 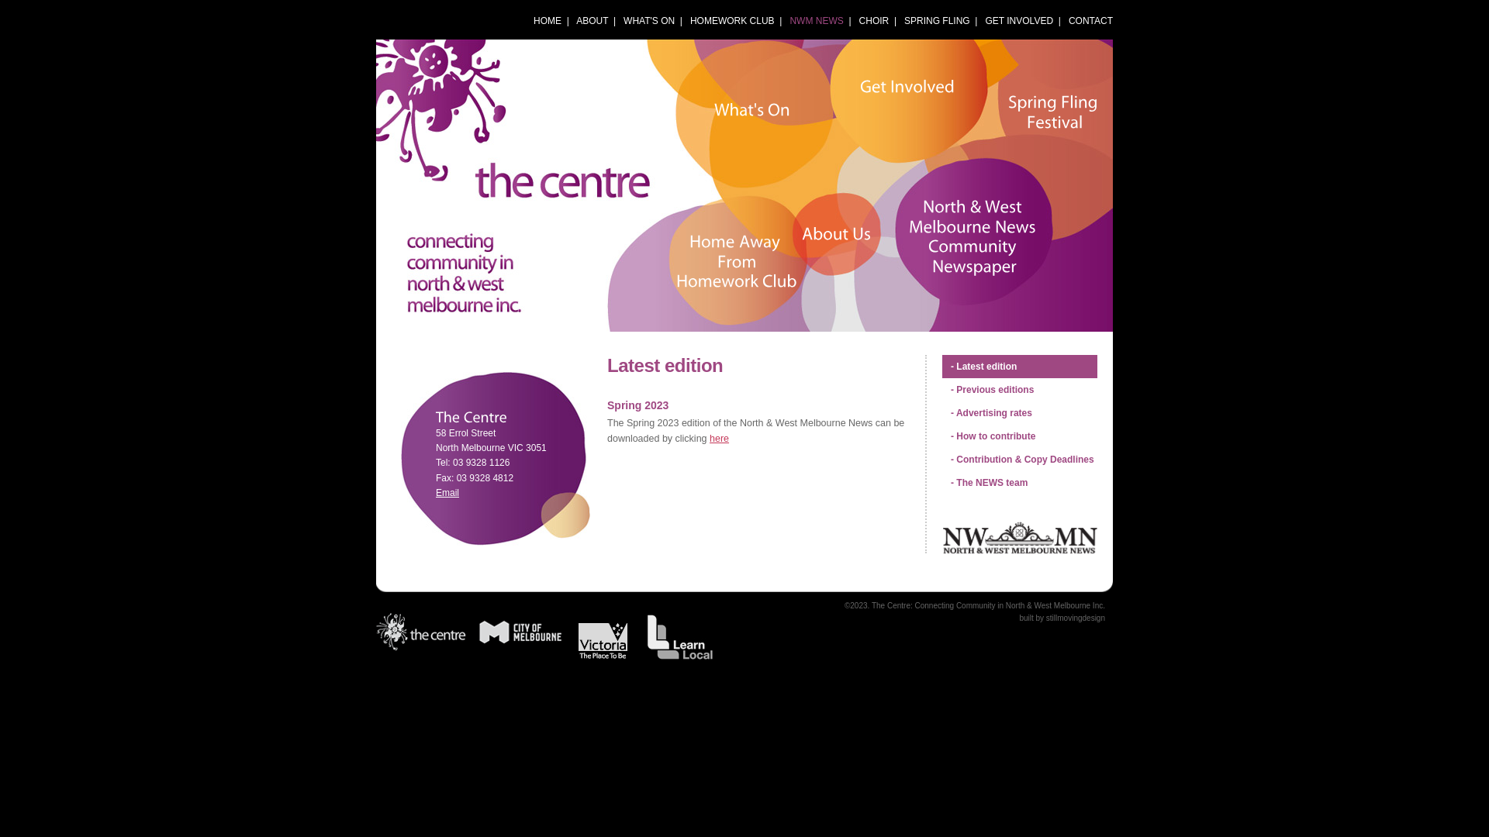 I want to click on Contribution & Copy Deadlines, so click(x=1020, y=460).